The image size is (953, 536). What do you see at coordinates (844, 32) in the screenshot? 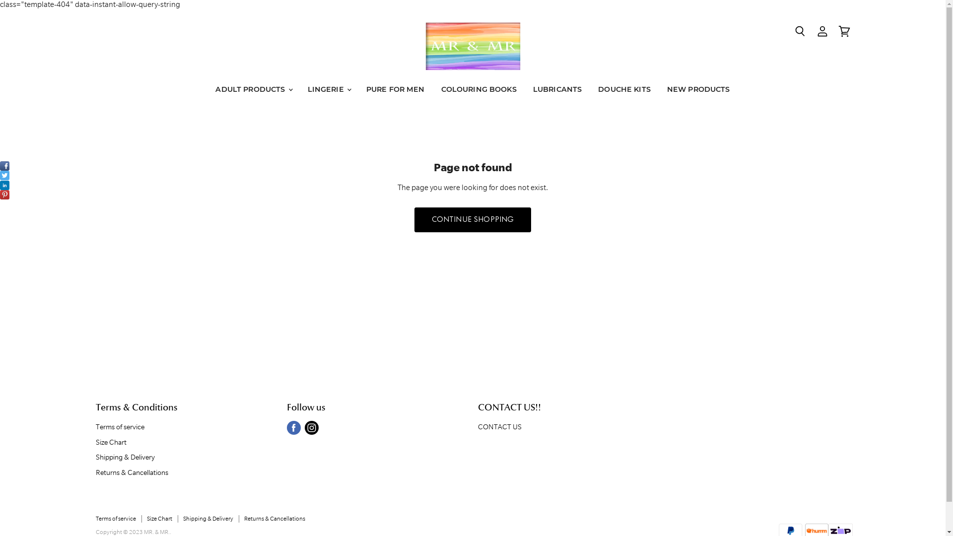
I see `View cart` at bounding box center [844, 32].